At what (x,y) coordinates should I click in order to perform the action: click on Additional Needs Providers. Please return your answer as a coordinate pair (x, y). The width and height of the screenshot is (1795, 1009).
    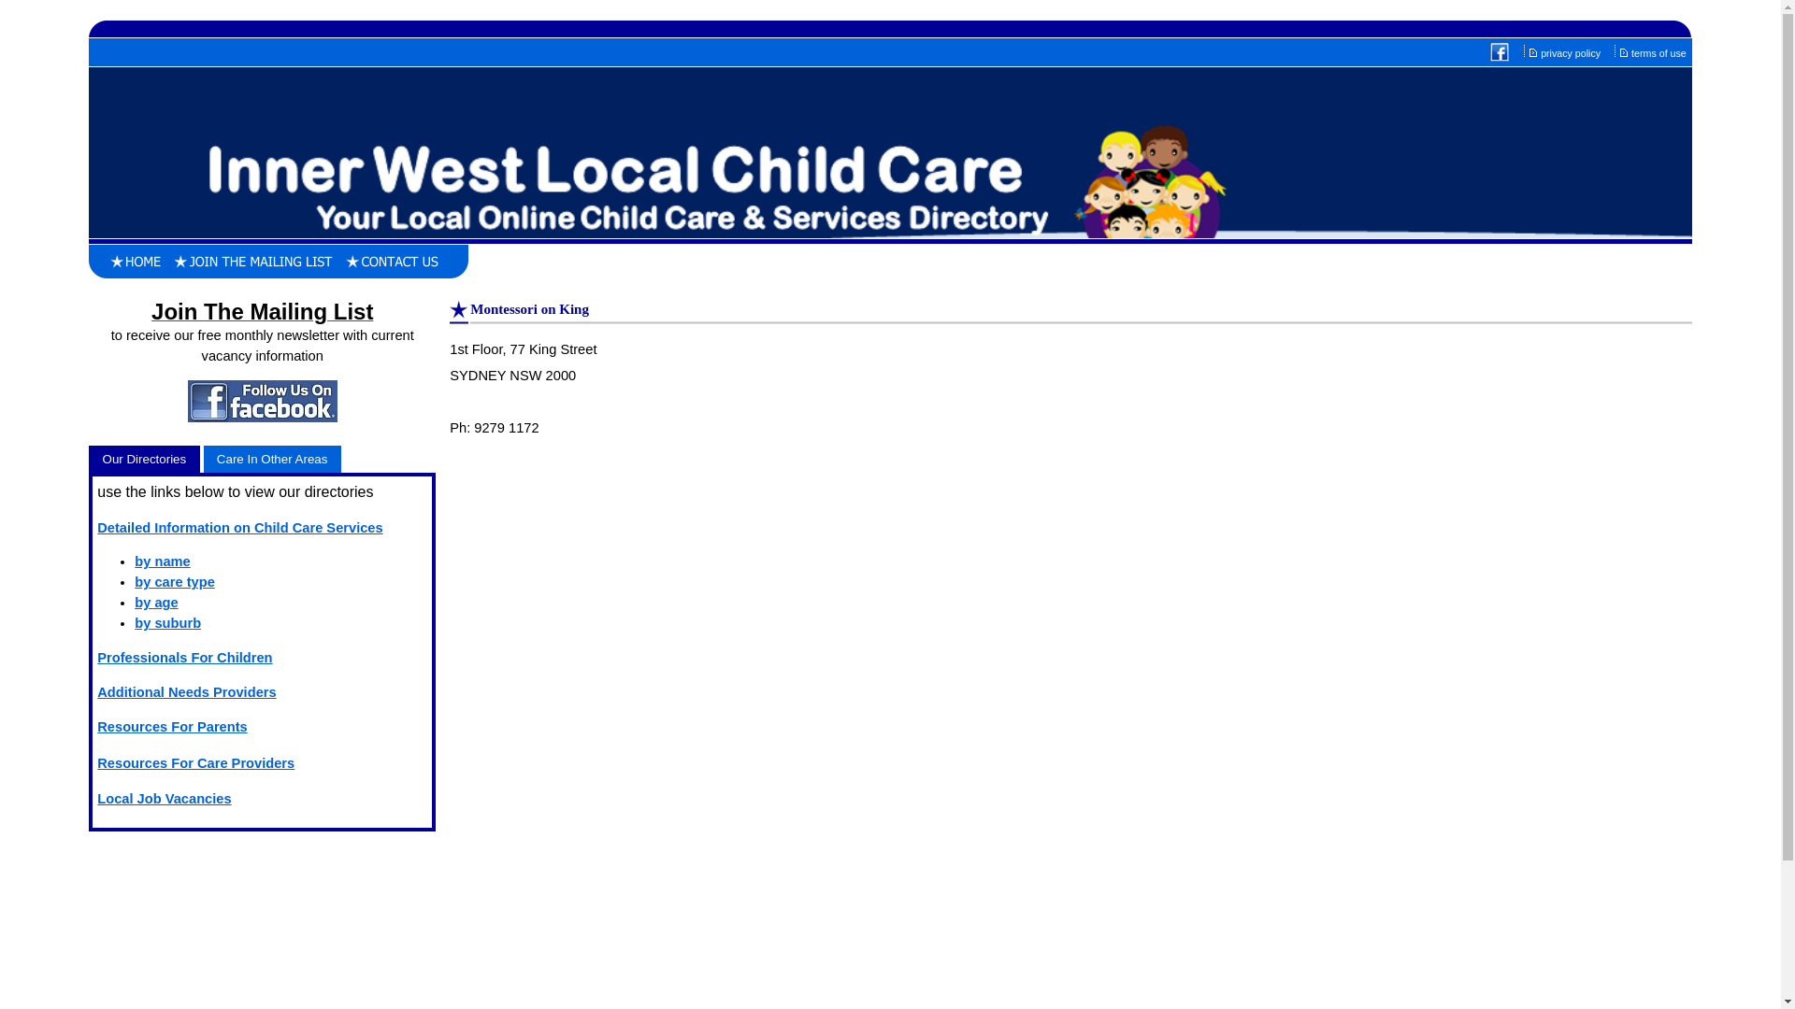
    Looking at the image, I should click on (187, 692).